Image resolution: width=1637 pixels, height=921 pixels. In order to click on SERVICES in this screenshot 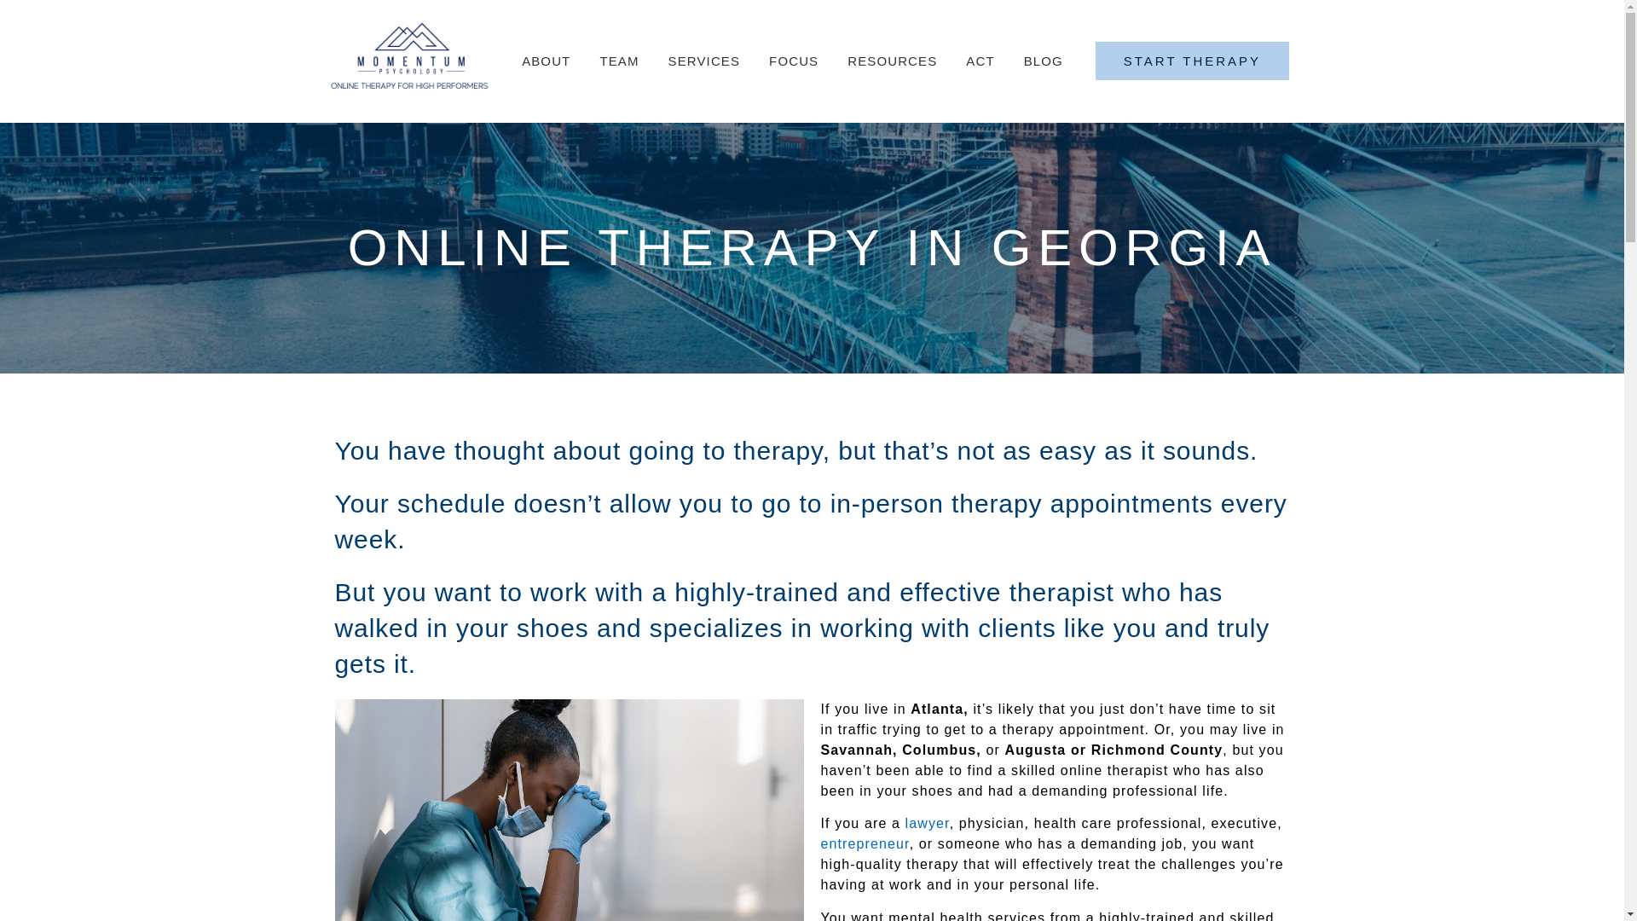, I will do `click(708, 61)`.